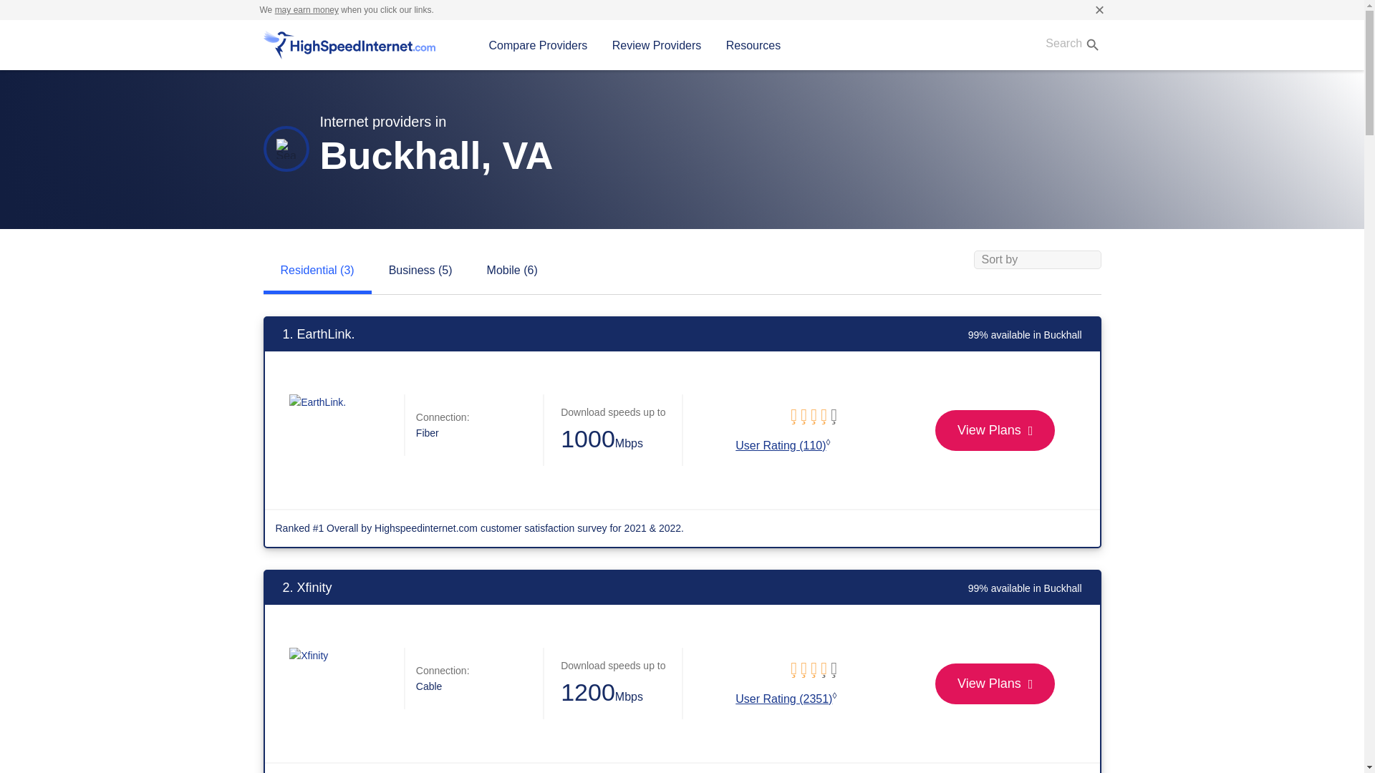 The width and height of the screenshot is (1375, 773). I want to click on Compare Providers, so click(539, 45).